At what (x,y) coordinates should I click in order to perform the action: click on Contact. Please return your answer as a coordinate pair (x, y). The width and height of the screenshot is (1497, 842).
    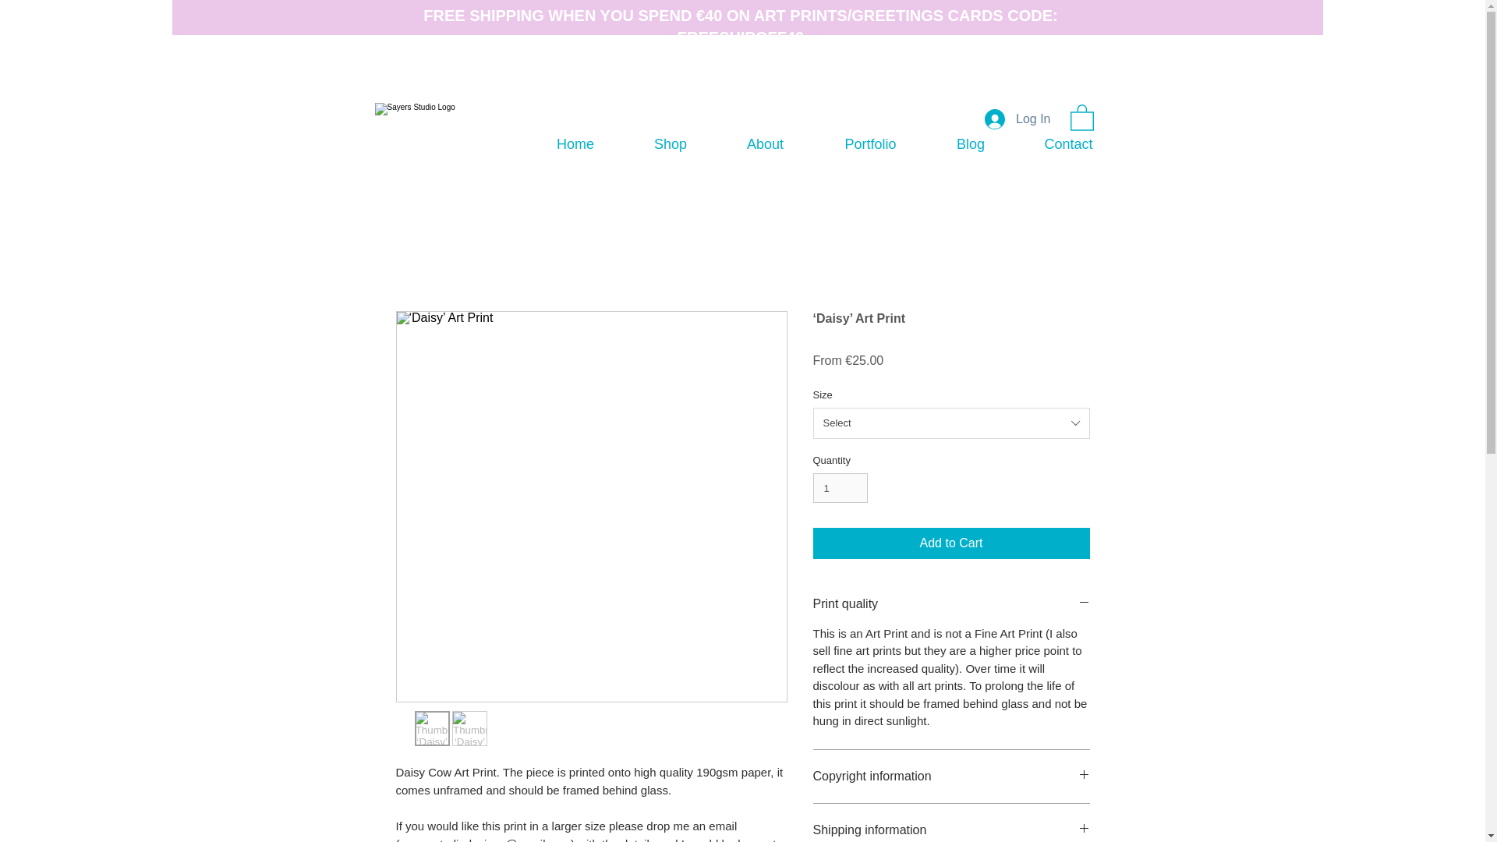
    Looking at the image, I should click on (1068, 145).